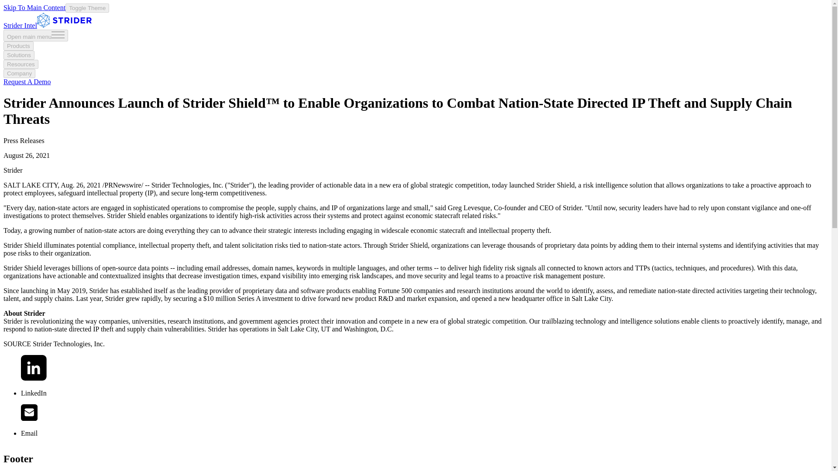  What do you see at coordinates (87, 8) in the screenshot?
I see `Toggle Theme` at bounding box center [87, 8].